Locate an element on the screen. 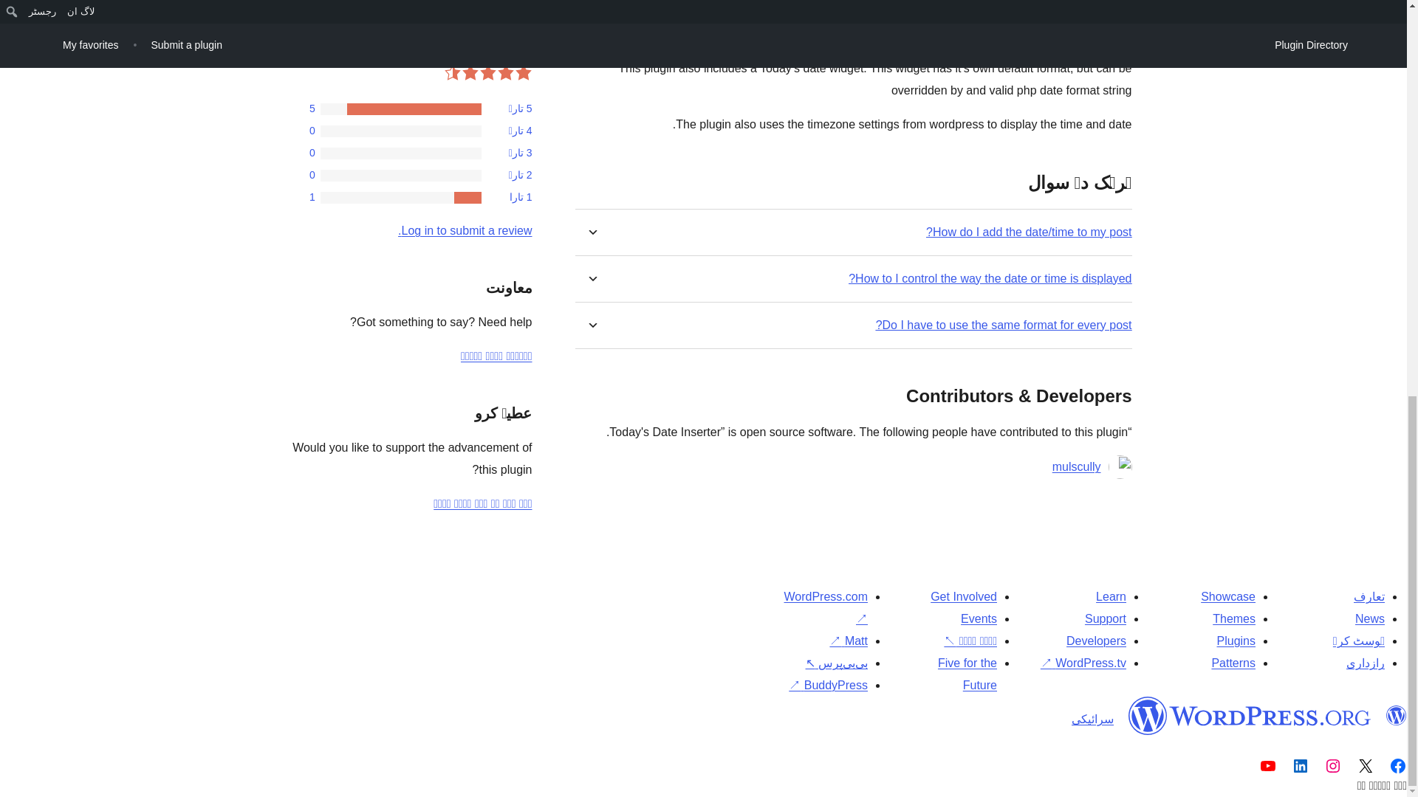  Log in to WordPress.org is located at coordinates (465, 230).